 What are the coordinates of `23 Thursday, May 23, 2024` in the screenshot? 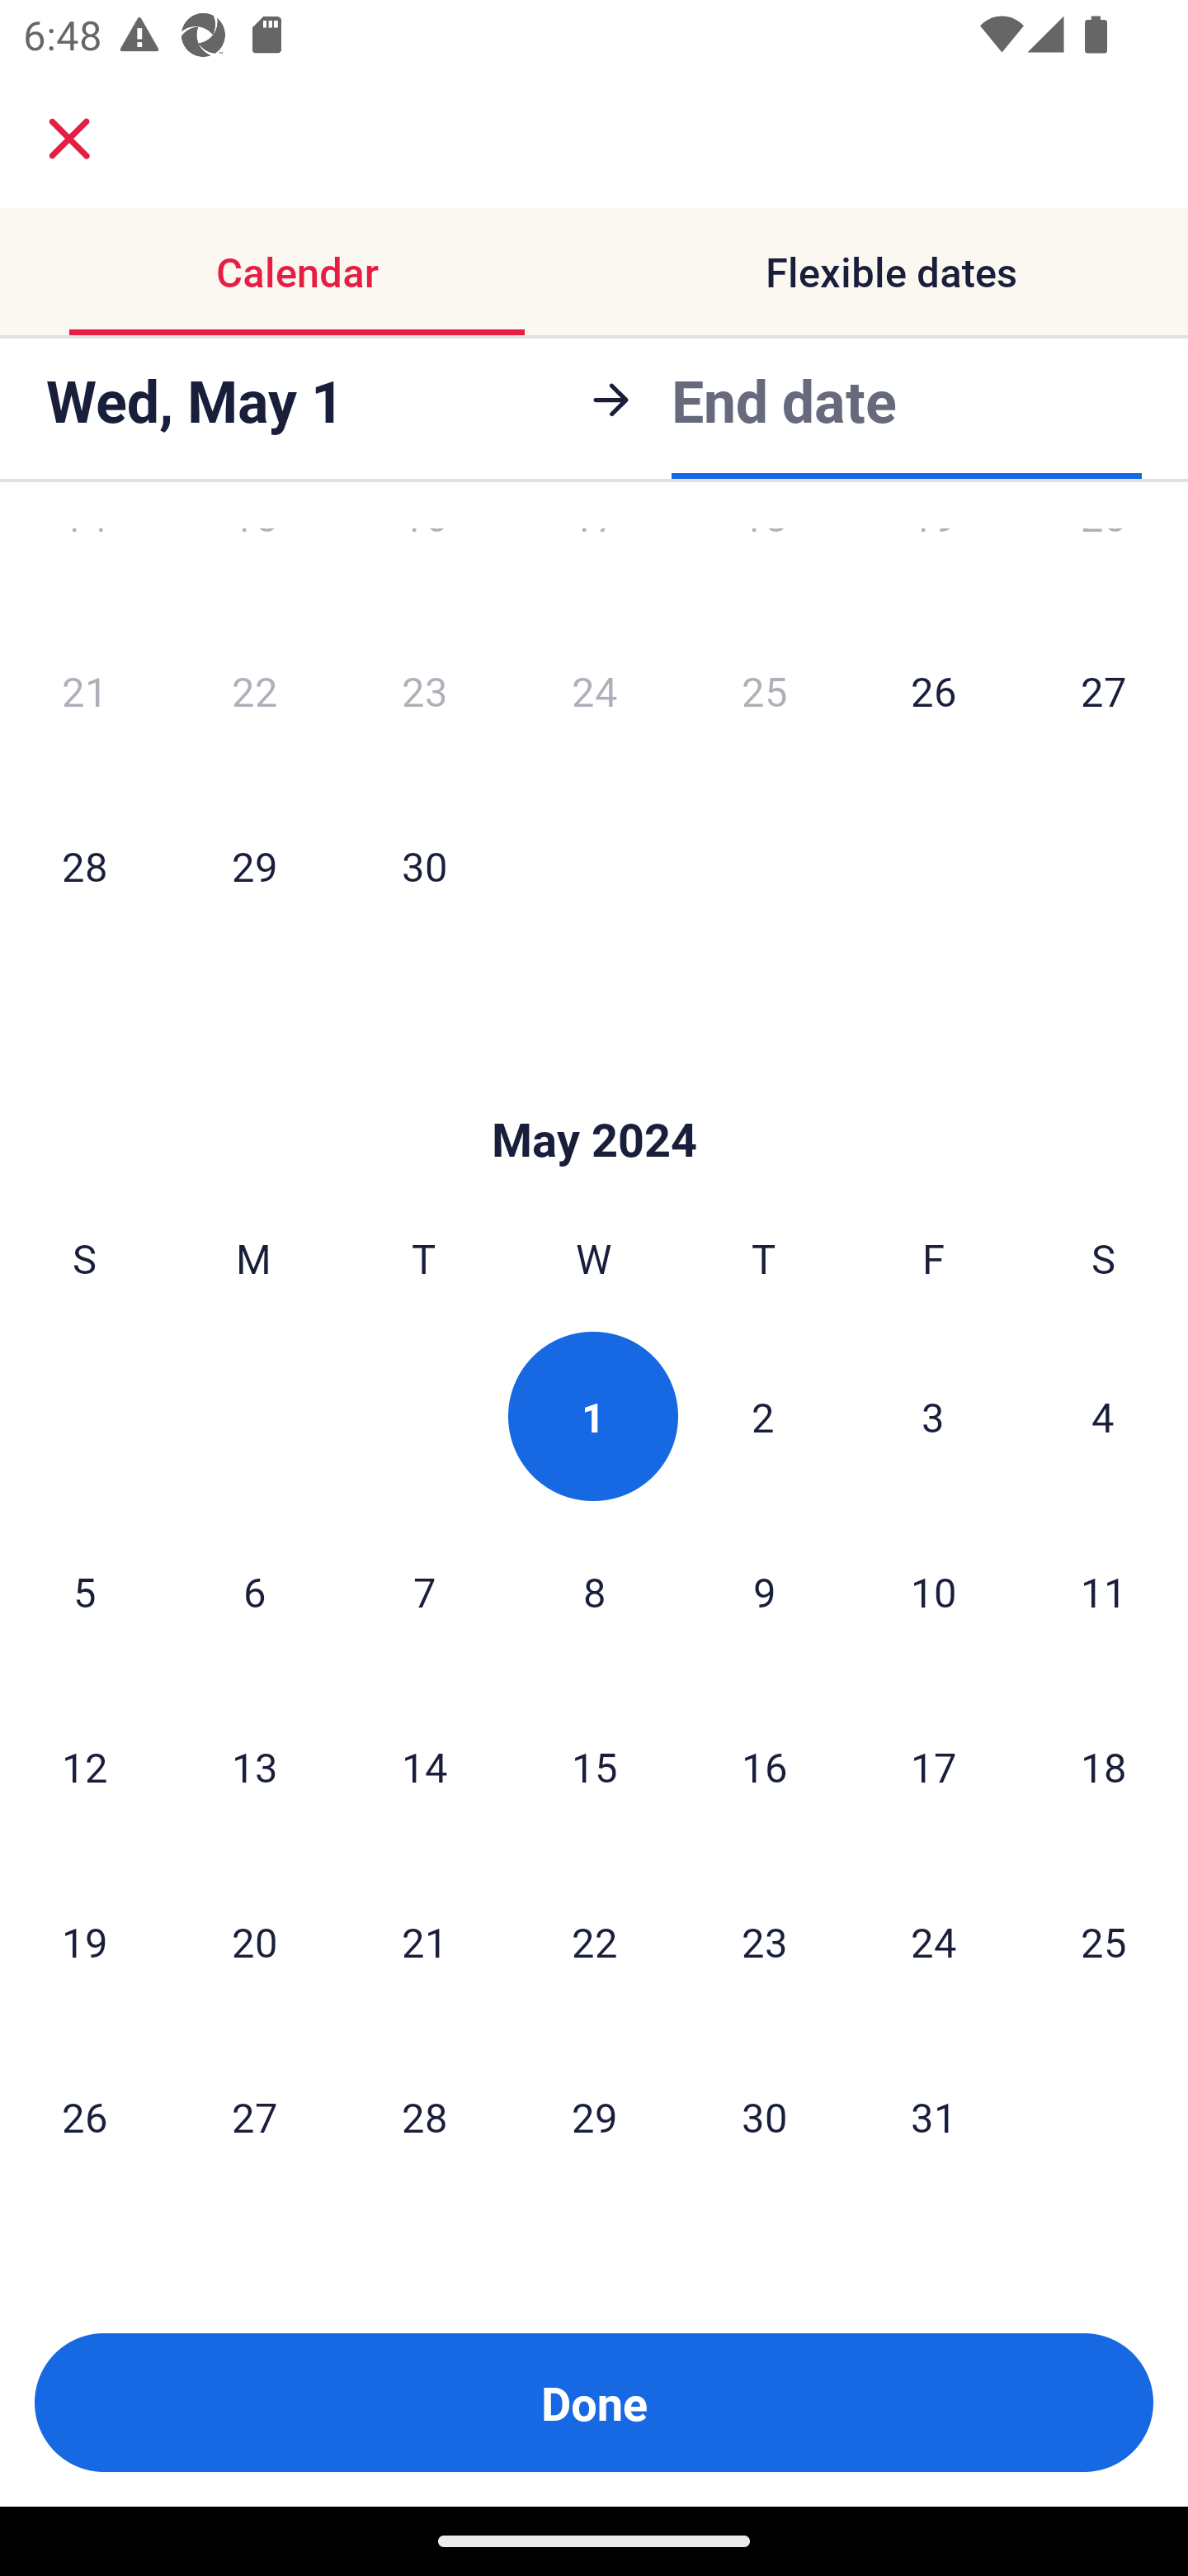 It's located at (764, 1942).